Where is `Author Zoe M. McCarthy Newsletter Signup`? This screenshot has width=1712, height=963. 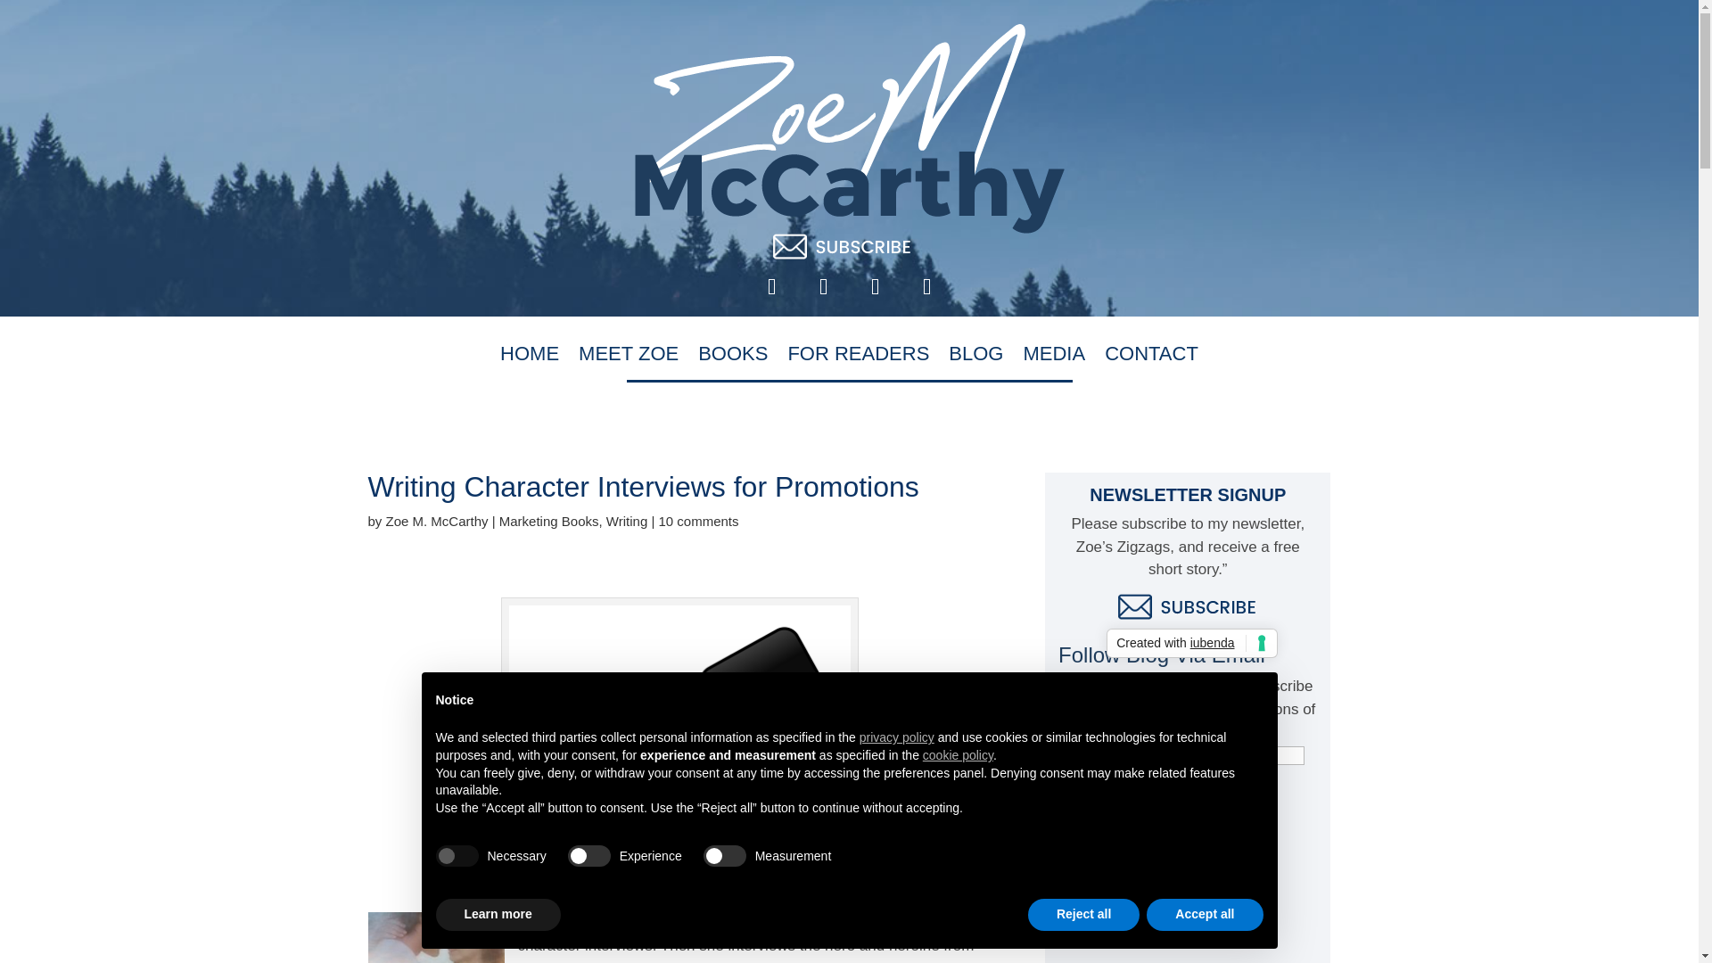
Author Zoe M. McCarthy Newsletter Signup is located at coordinates (1188, 605).